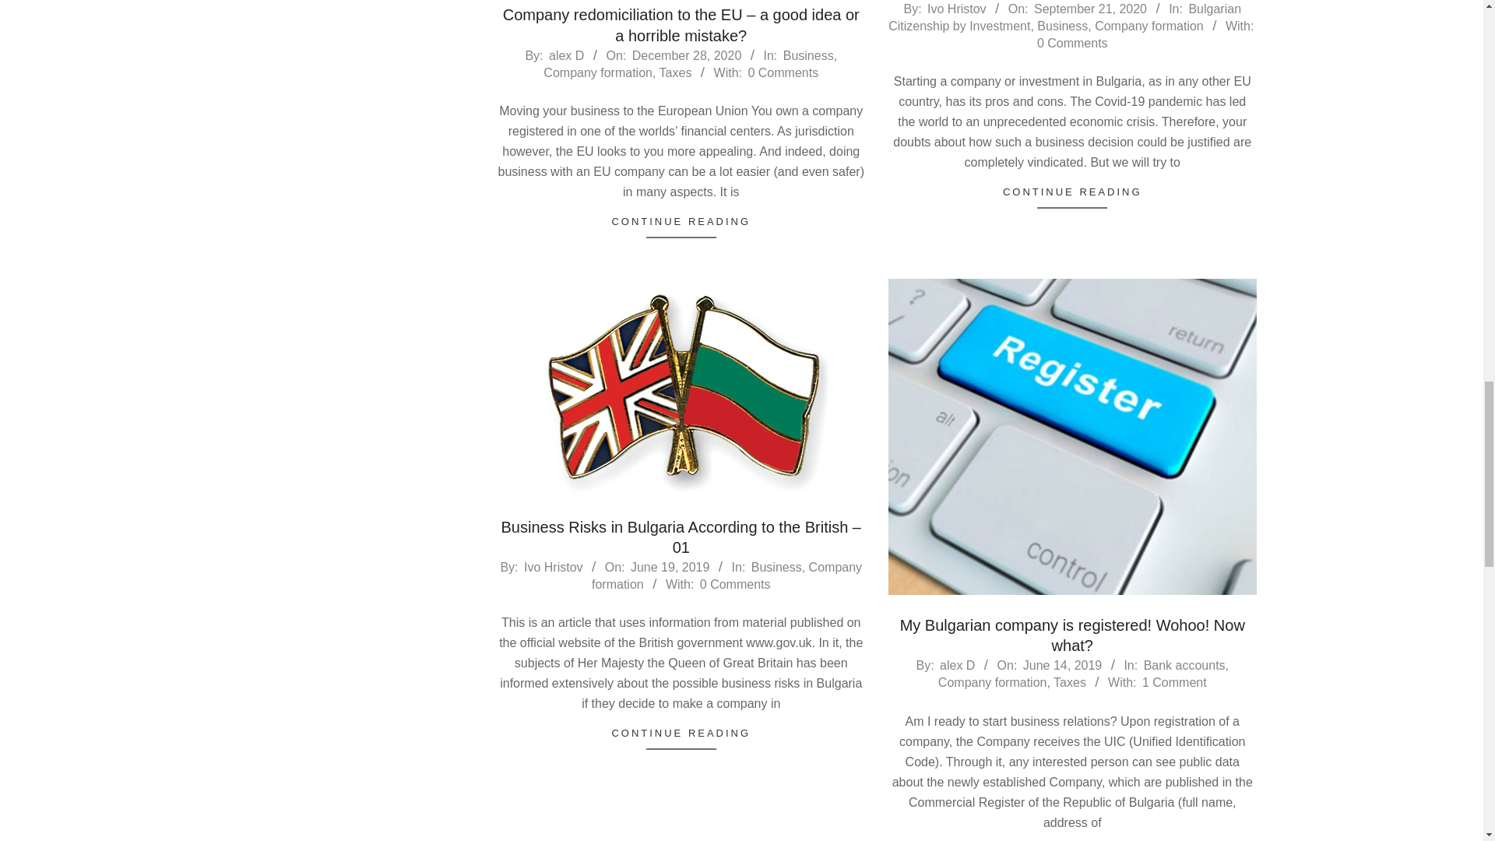 Image resolution: width=1495 pixels, height=841 pixels. Describe the element at coordinates (553, 567) in the screenshot. I see `Posts by Ivo Hristov` at that location.